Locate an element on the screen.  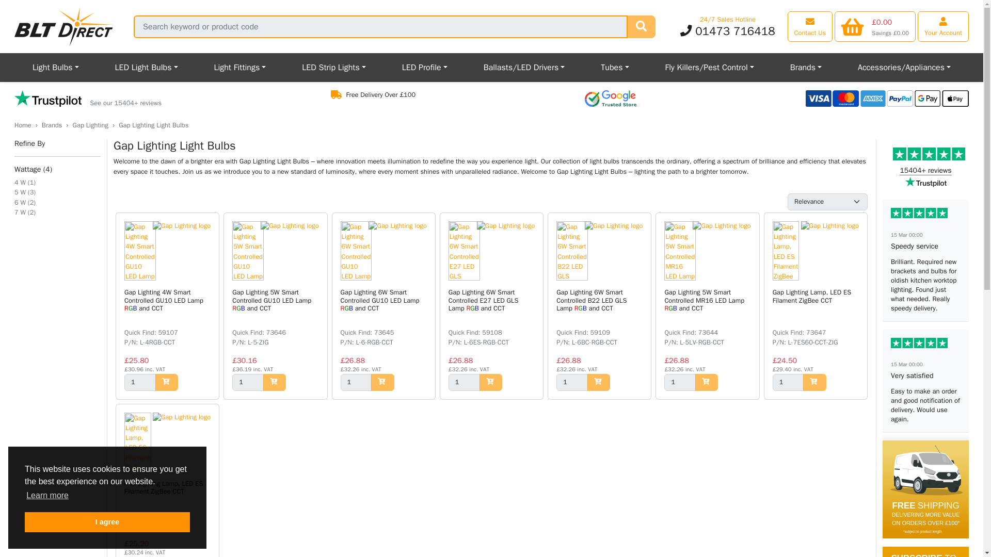
Tubes is located at coordinates (614, 68).